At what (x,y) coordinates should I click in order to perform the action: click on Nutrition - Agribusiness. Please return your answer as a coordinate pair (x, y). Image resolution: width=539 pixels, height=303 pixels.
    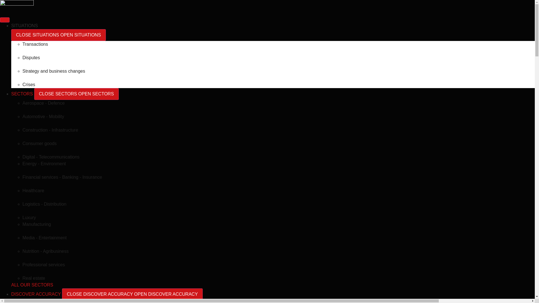
    Looking at the image, I should click on (45, 251).